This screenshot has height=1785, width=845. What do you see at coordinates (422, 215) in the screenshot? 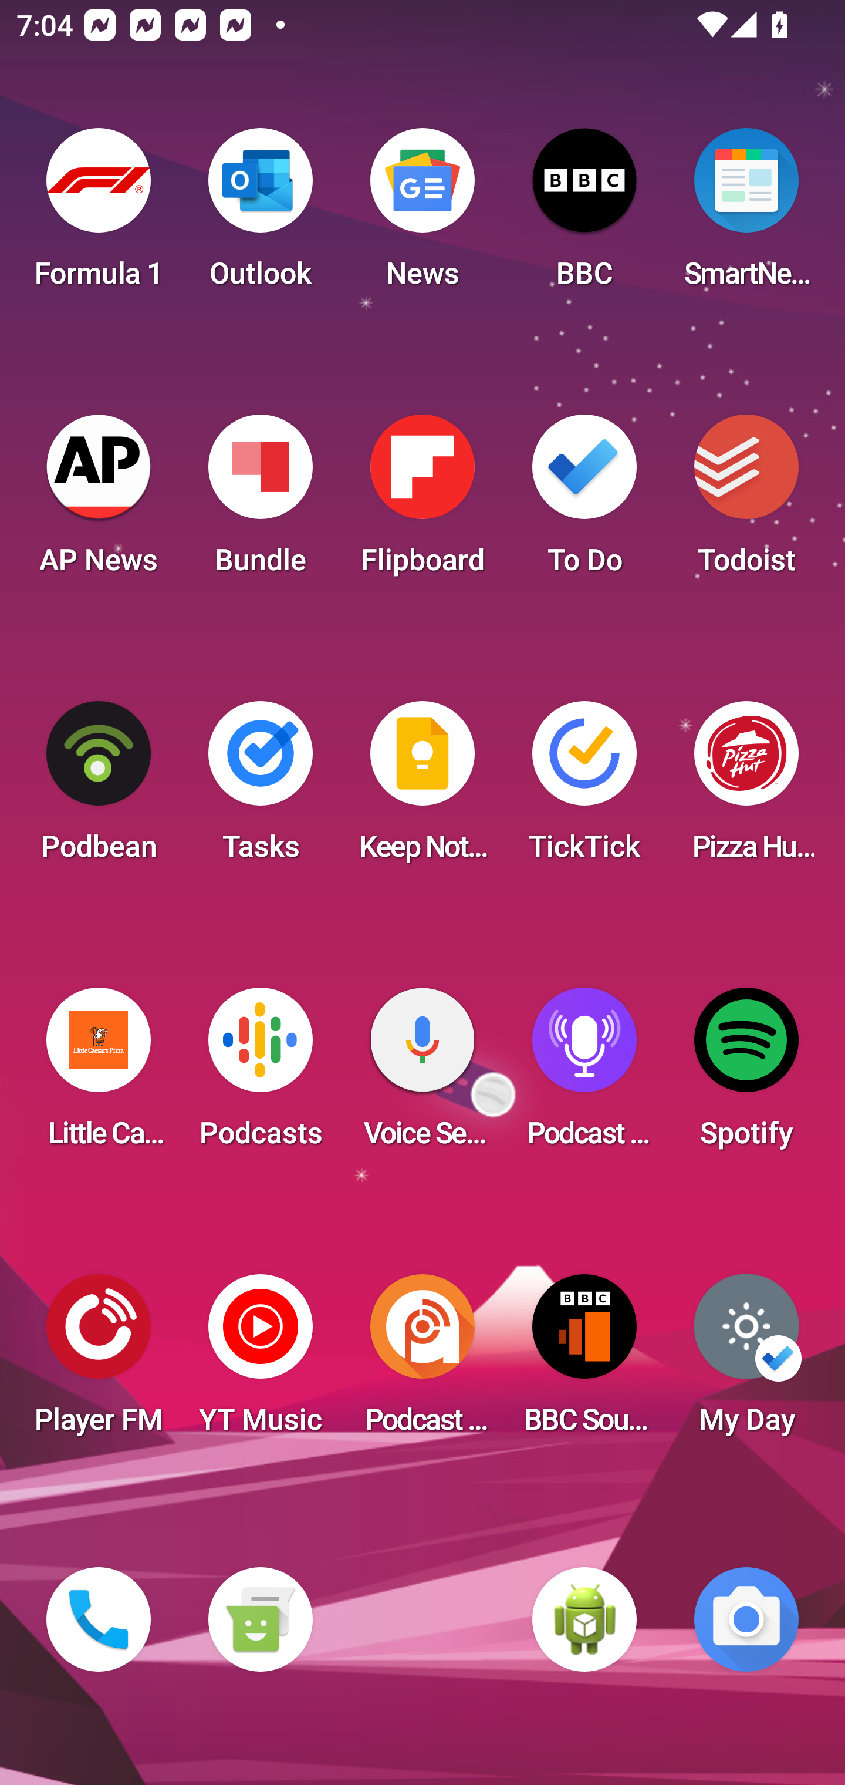
I see `News` at bounding box center [422, 215].